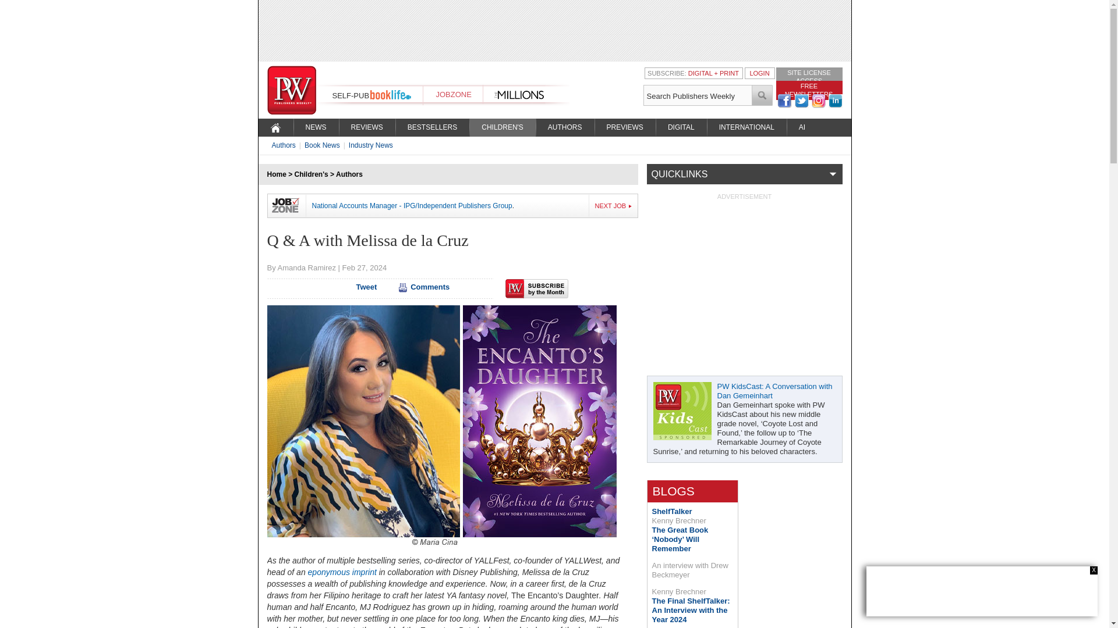 Image resolution: width=1118 pixels, height=628 pixels. I want to click on JOBZONE, so click(453, 94).